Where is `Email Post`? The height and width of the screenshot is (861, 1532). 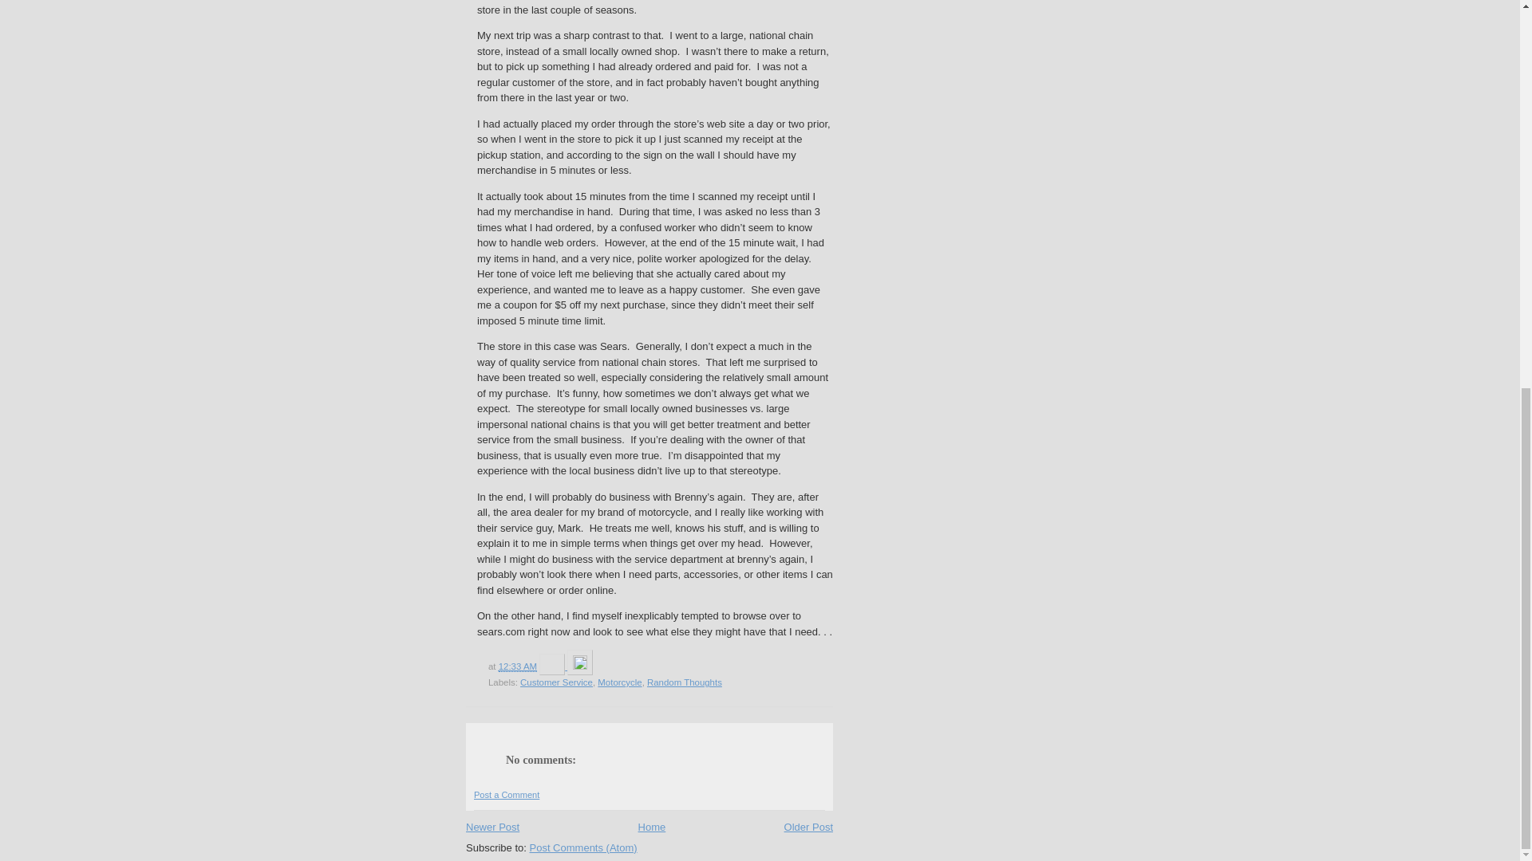
Email Post is located at coordinates (552, 666).